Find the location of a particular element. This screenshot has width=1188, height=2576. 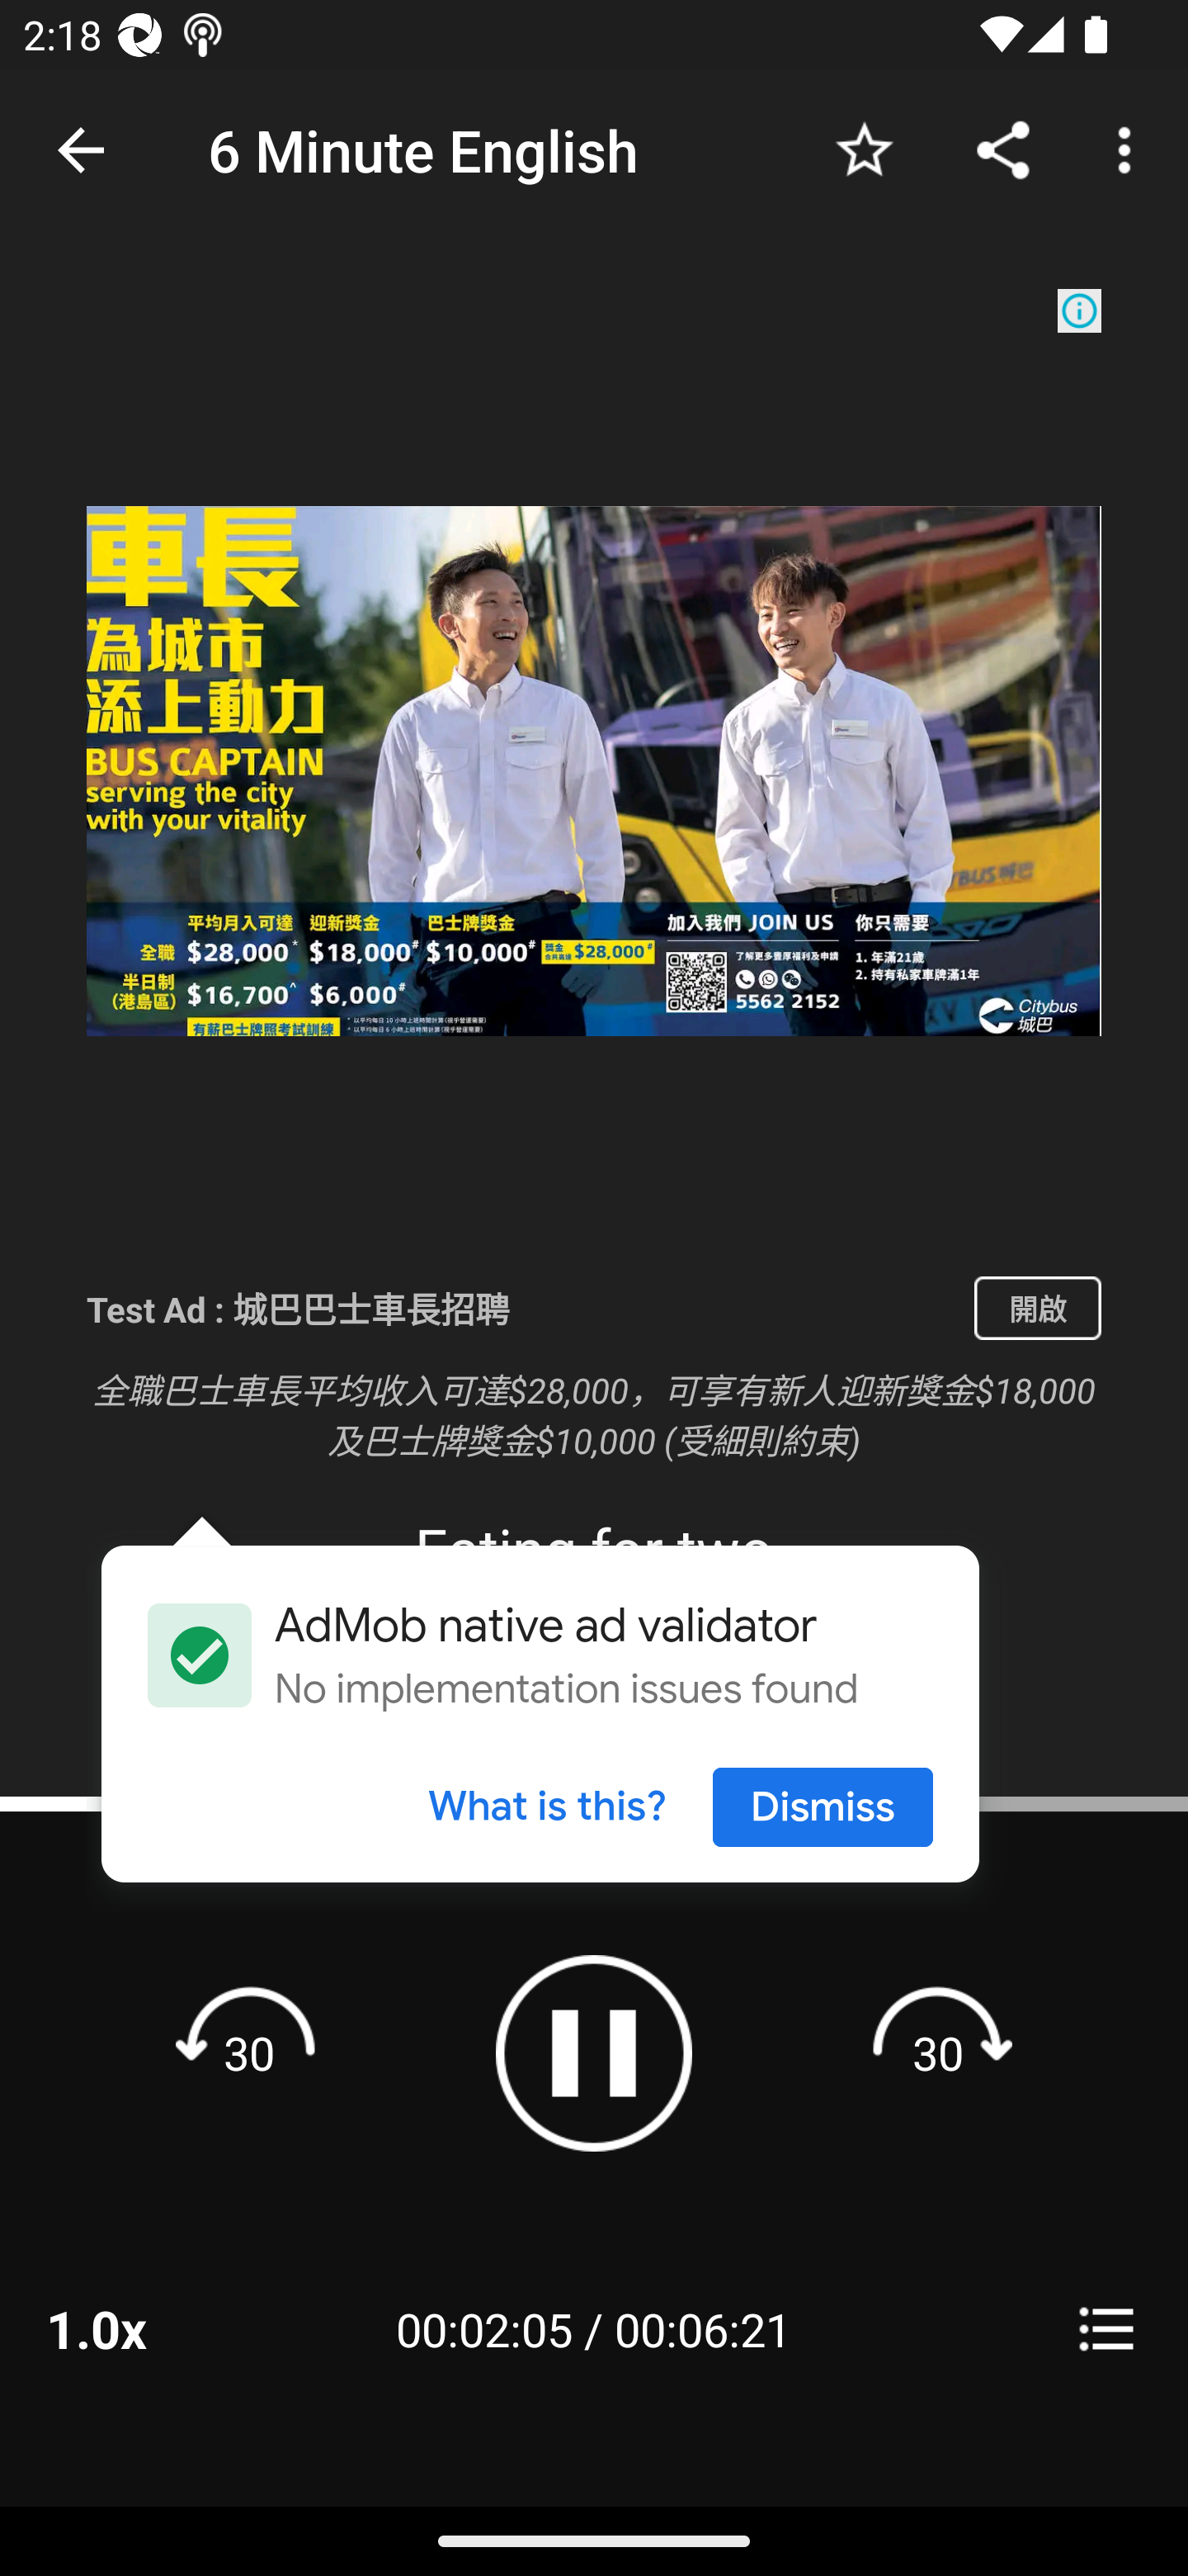

Rewind is located at coordinates (249, 2053).